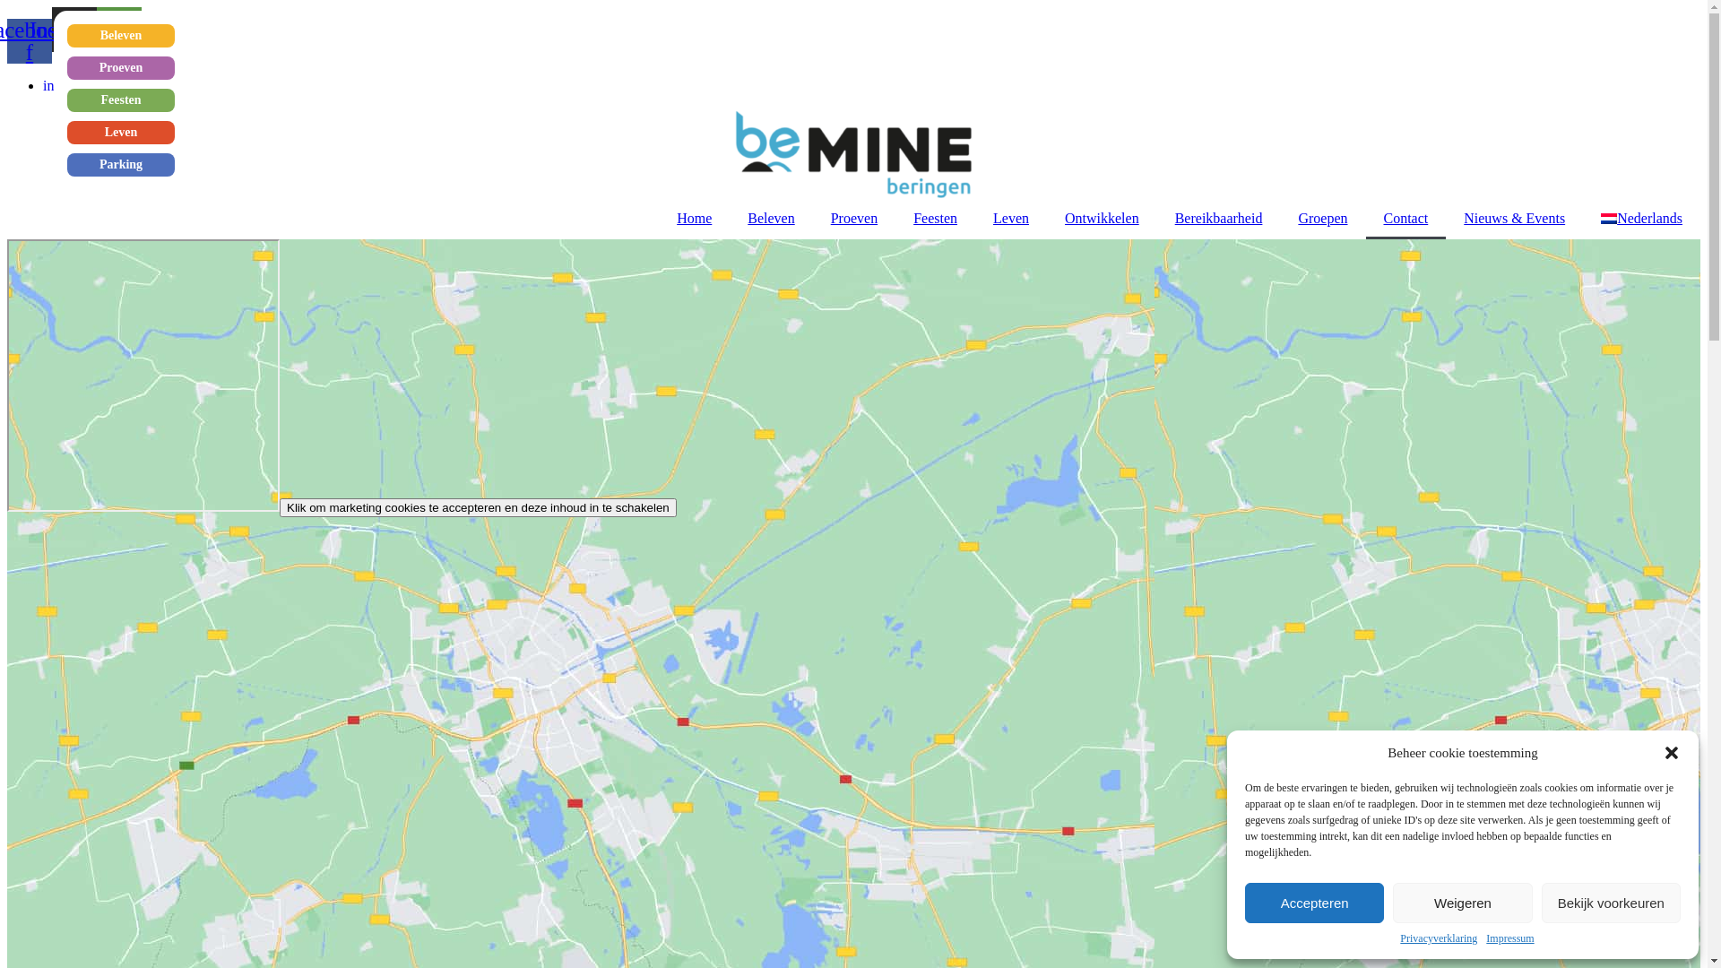  I want to click on Nederlands, so click(1642, 218).